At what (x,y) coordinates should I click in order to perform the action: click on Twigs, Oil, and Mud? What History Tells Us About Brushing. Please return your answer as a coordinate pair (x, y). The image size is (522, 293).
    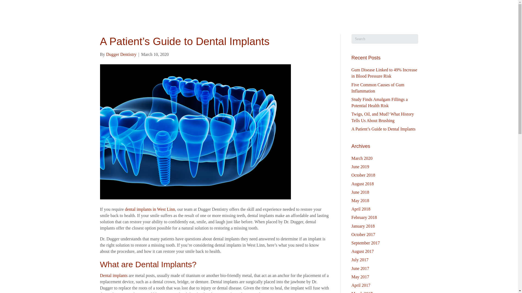
    Looking at the image, I should click on (383, 117).